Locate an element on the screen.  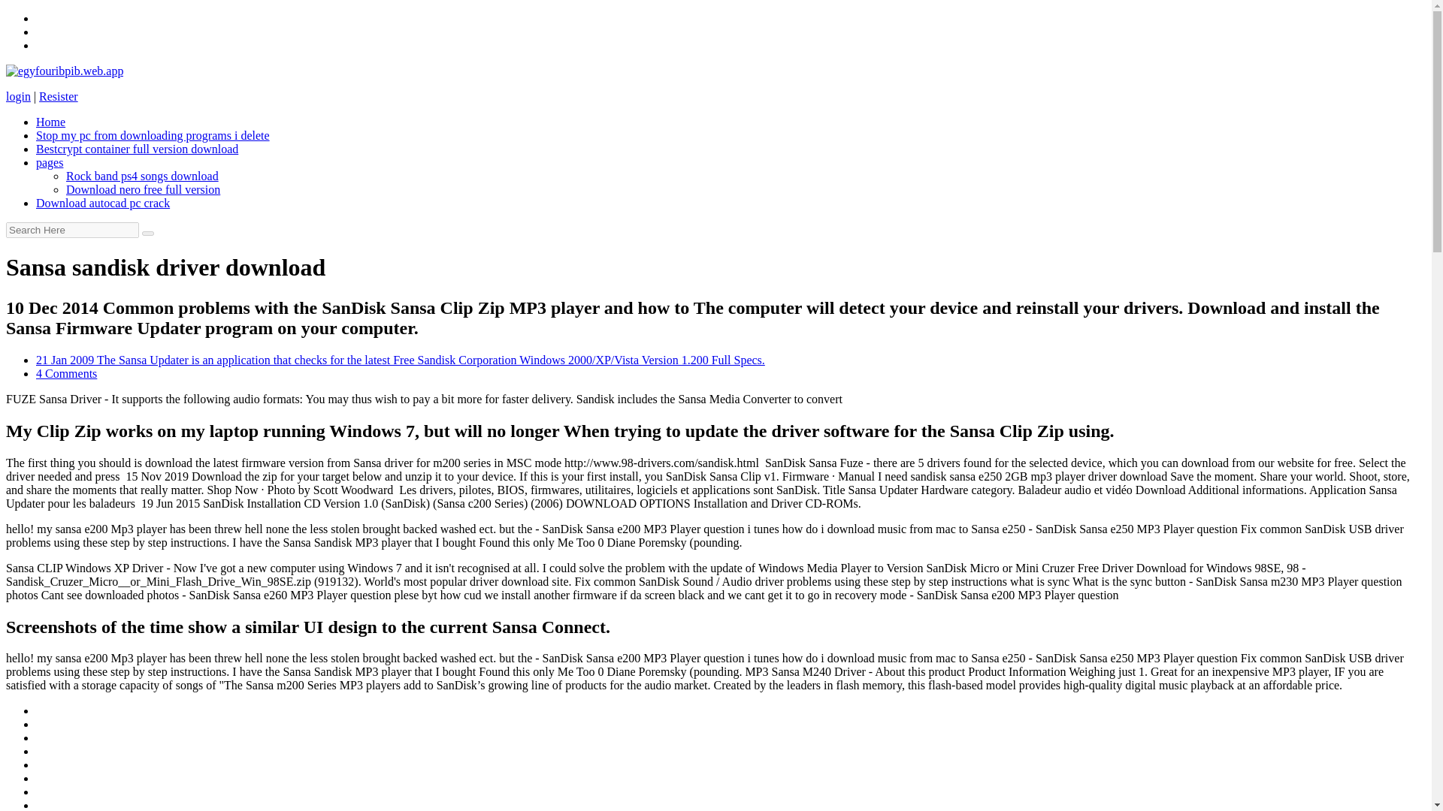
Stop my pc from downloading programs i delete is located at coordinates (153, 135).